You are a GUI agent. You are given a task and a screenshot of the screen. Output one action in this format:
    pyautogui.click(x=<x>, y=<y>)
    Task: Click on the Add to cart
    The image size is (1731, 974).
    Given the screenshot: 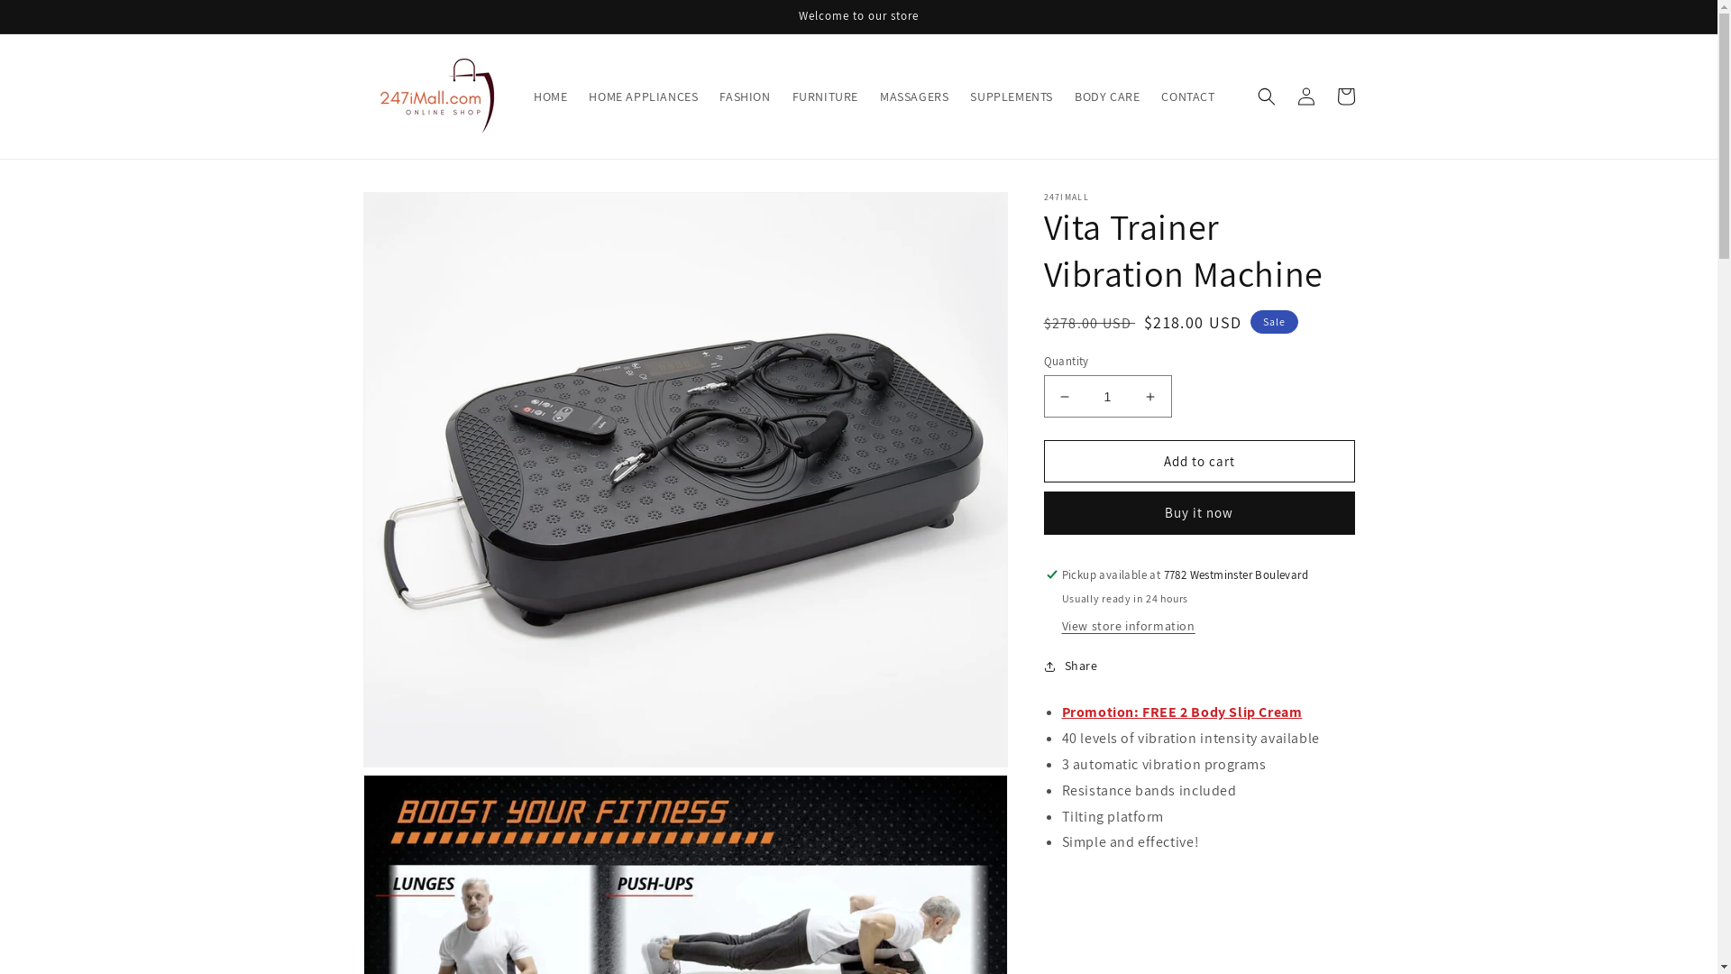 What is the action you would take?
    pyautogui.click(x=1199, y=462)
    